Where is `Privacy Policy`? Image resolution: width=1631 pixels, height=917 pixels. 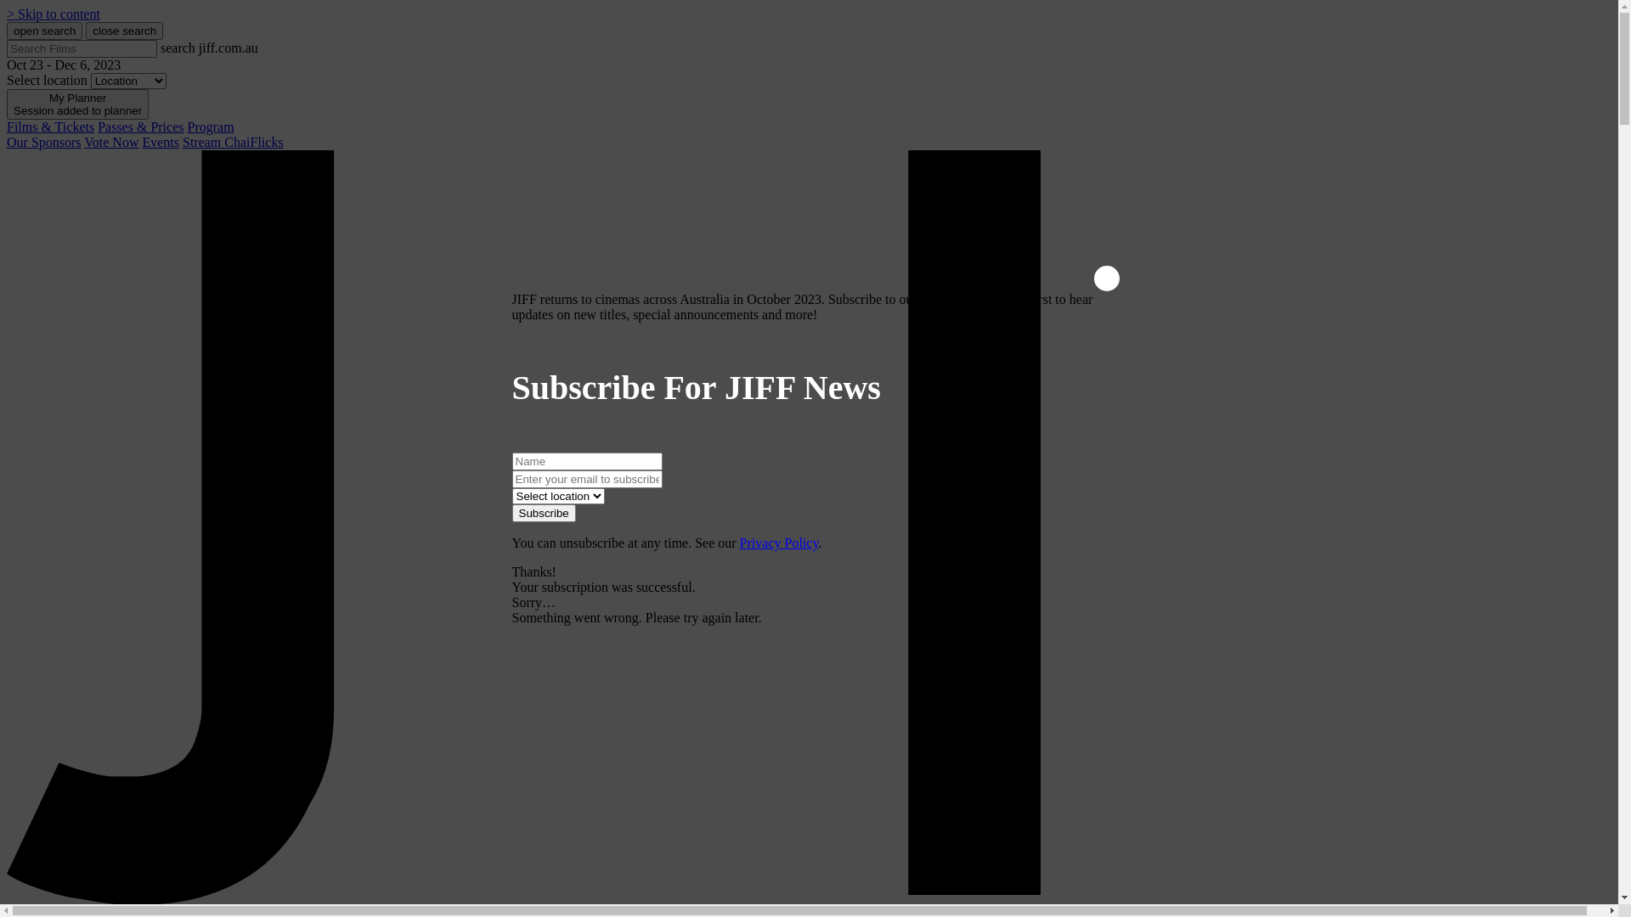 Privacy Policy is located at coordinates (780, 543).